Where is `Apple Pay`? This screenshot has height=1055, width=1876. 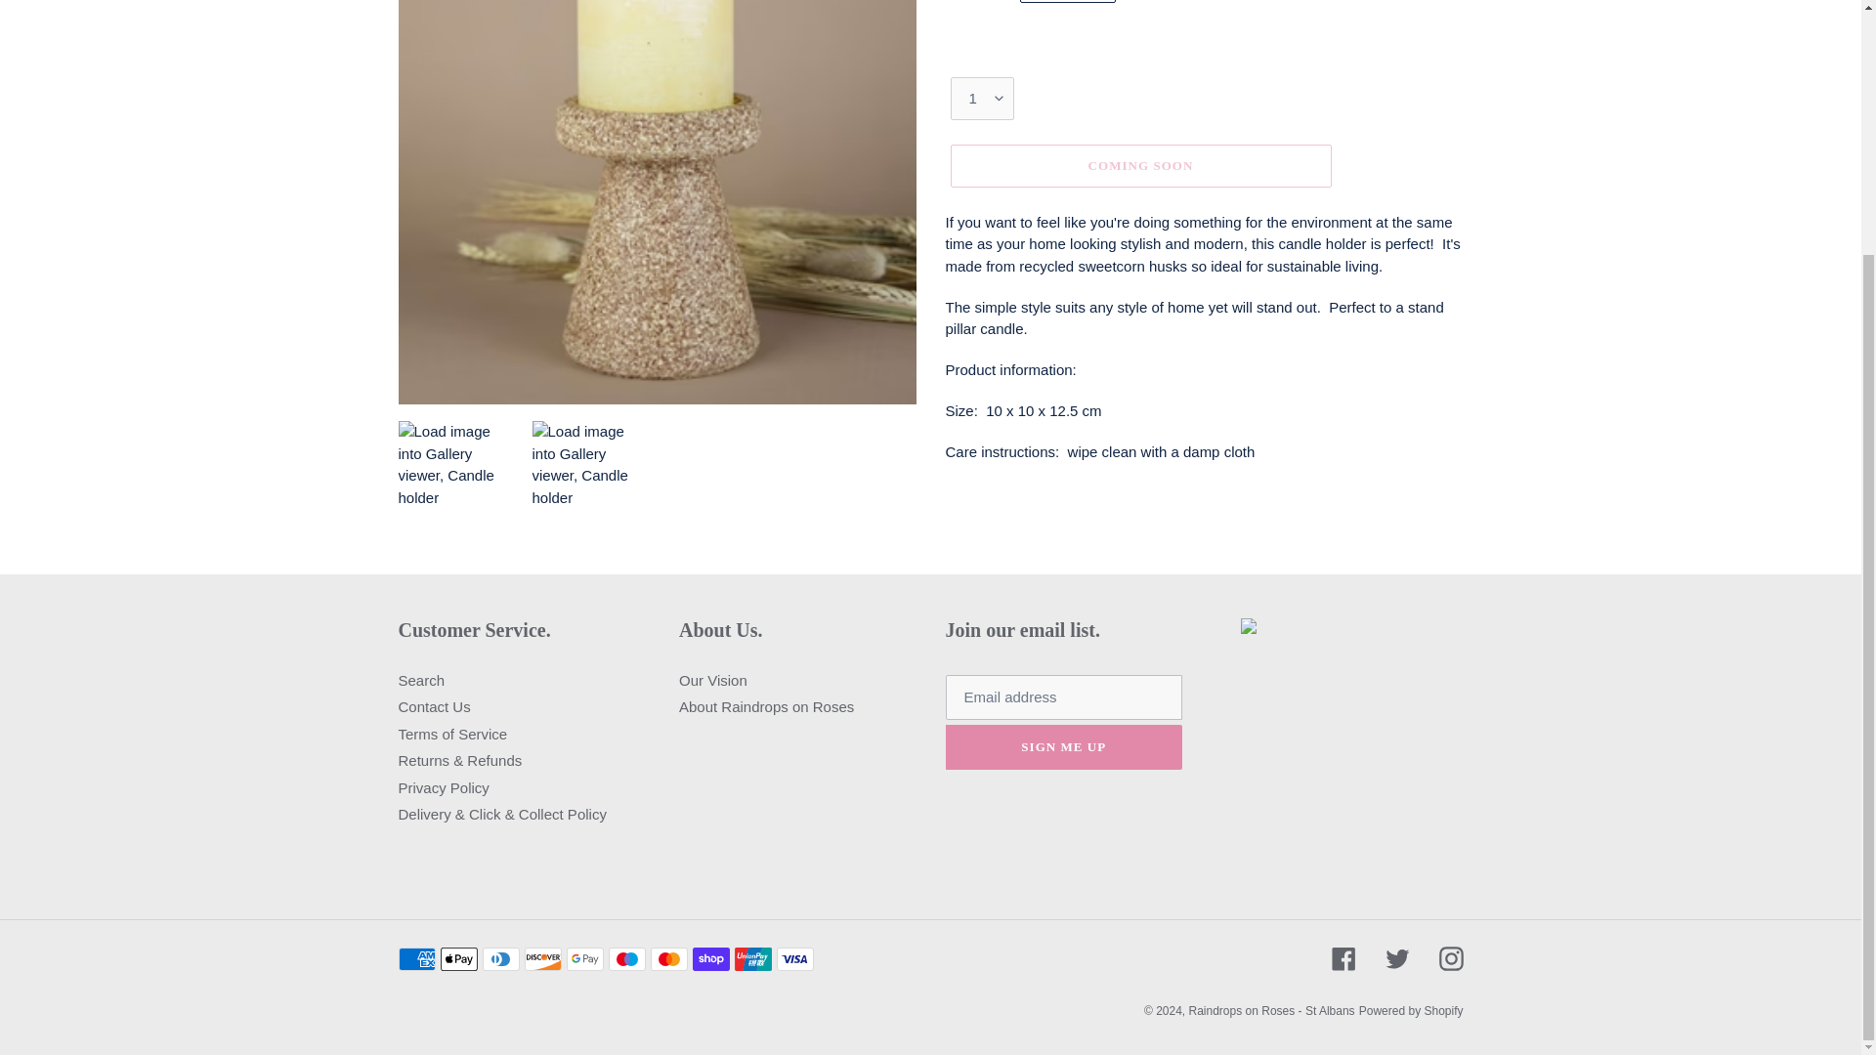
Apple Pay is located at coordinates (457, 957).